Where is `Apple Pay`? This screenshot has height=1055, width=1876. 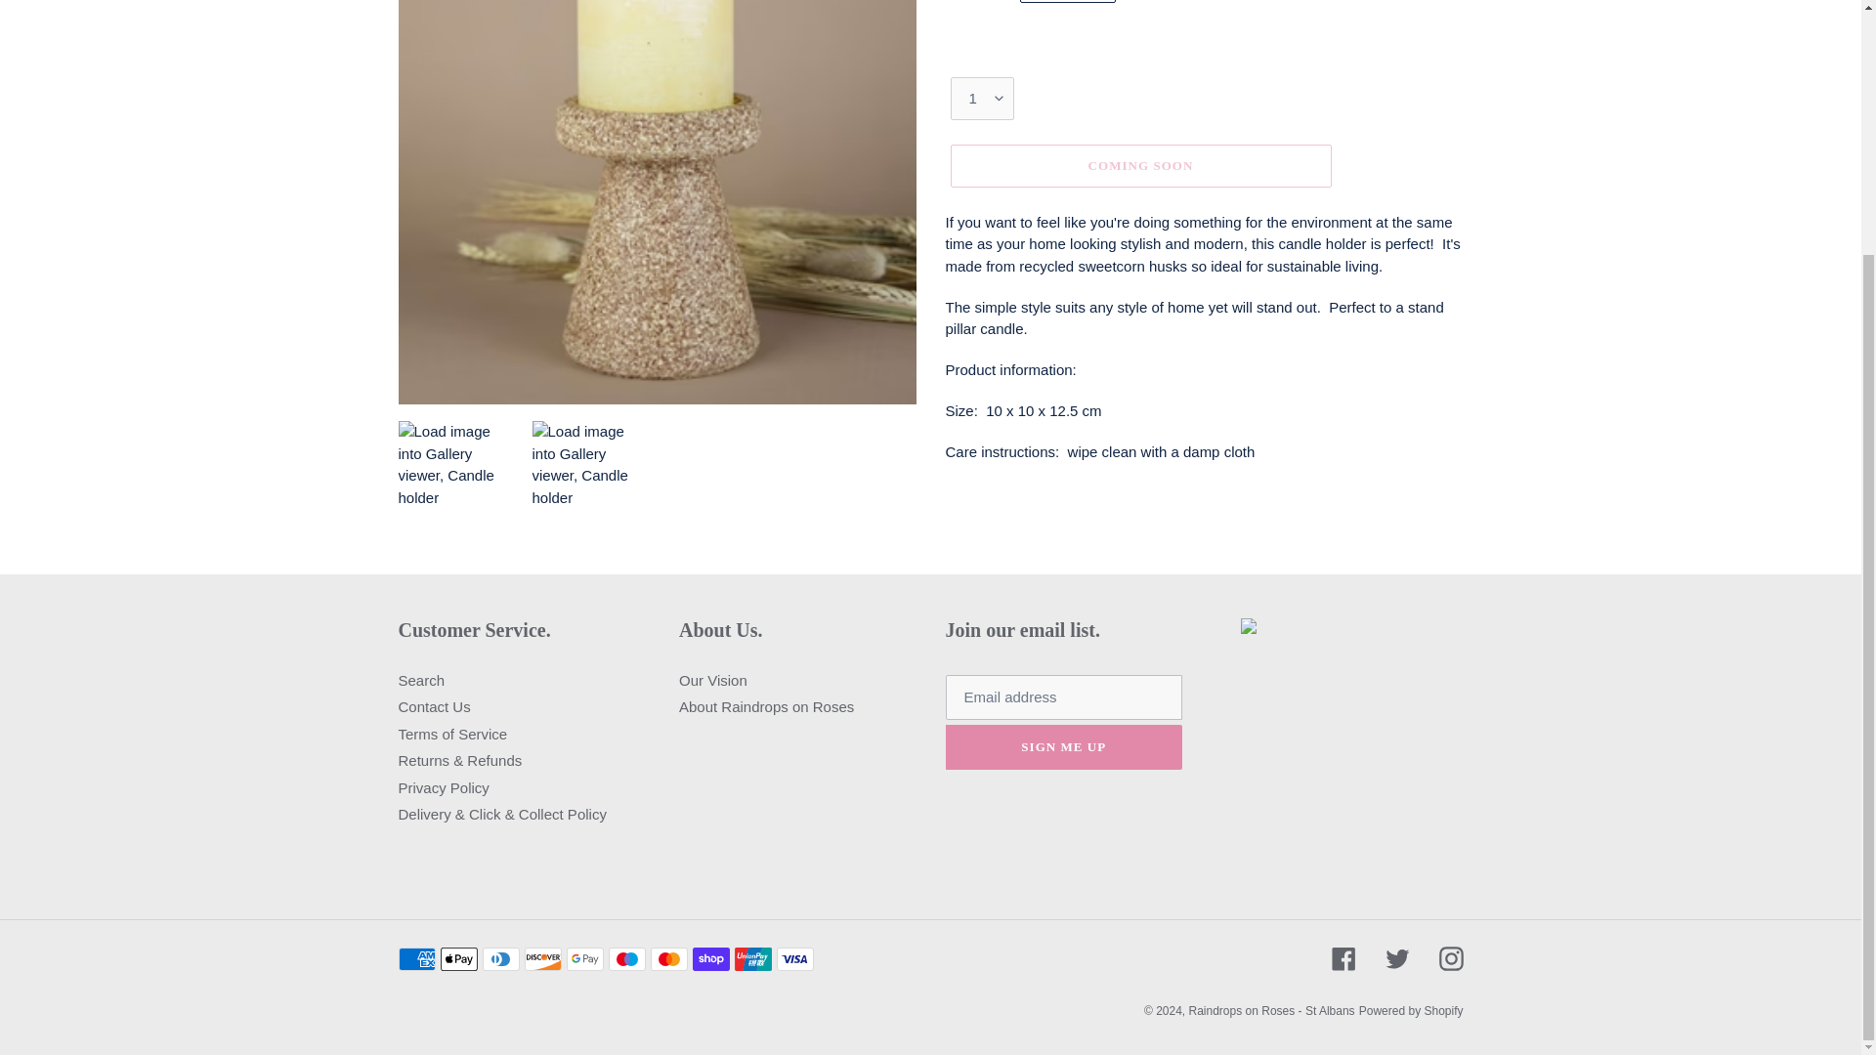
Apple Pay is located at coordinates (457, 957).